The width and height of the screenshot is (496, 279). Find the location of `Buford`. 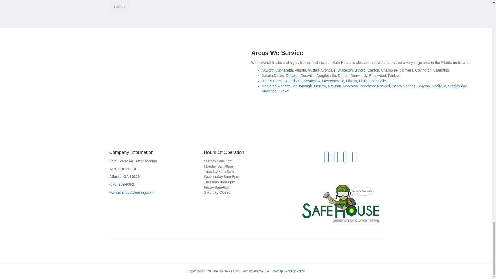

Buford is located at coordinates (360, 70).